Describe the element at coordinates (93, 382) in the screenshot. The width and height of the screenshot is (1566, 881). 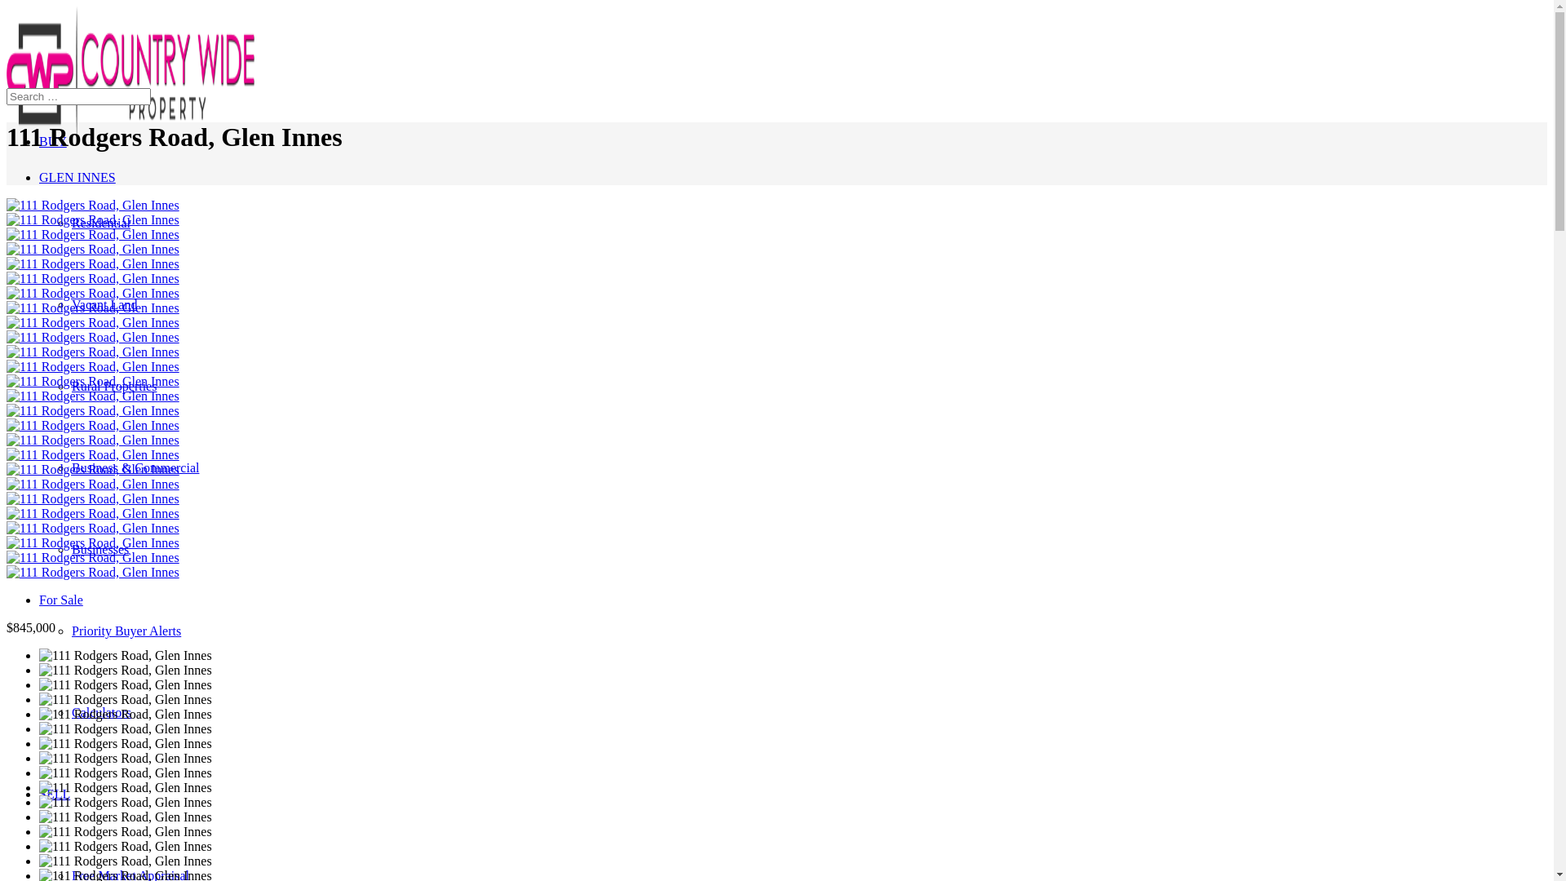
I see `111 Rodgers Road, Glen Innes` at that location.